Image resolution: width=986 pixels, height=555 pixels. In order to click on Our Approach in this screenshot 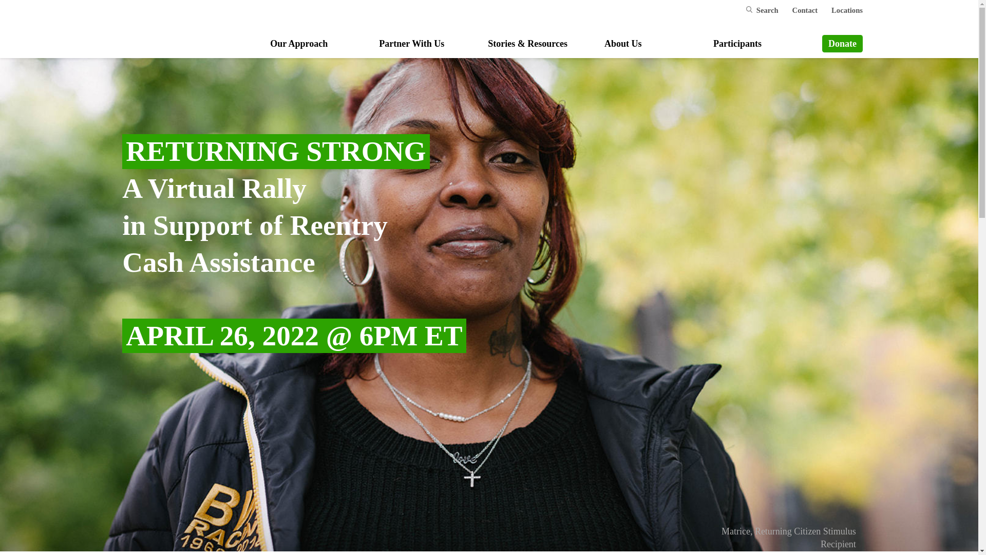, I will do `click(299, 44)`.